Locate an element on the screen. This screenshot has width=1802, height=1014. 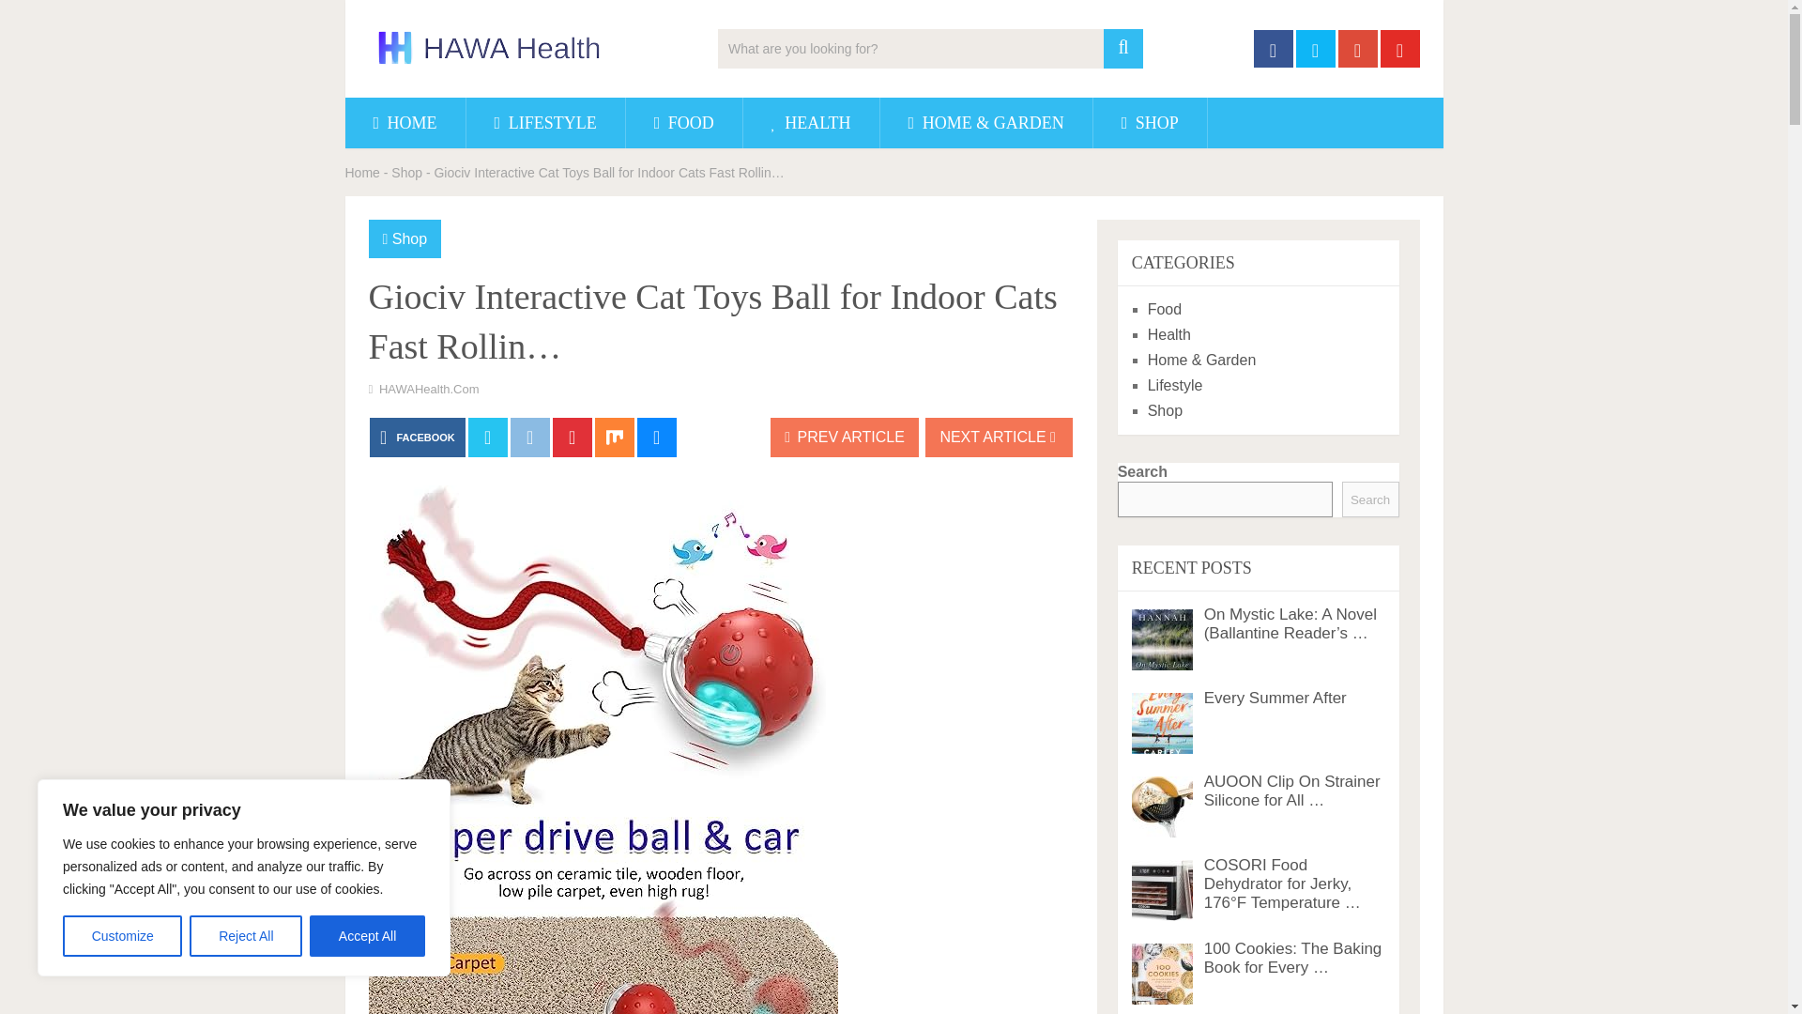
Accept All is located at coordinates (368, 936).